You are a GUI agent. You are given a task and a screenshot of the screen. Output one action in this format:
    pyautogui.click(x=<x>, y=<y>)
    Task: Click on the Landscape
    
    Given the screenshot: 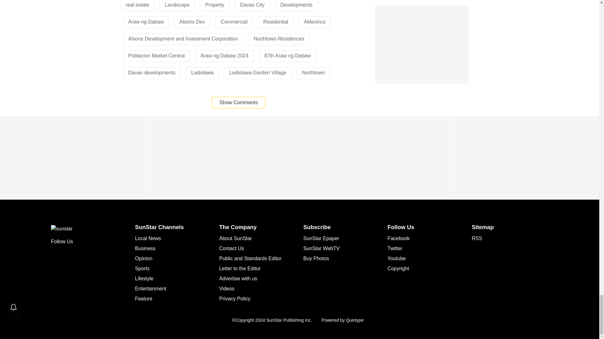 What is the action you would take?
    pyautogui.click(x=177, y=4)
    